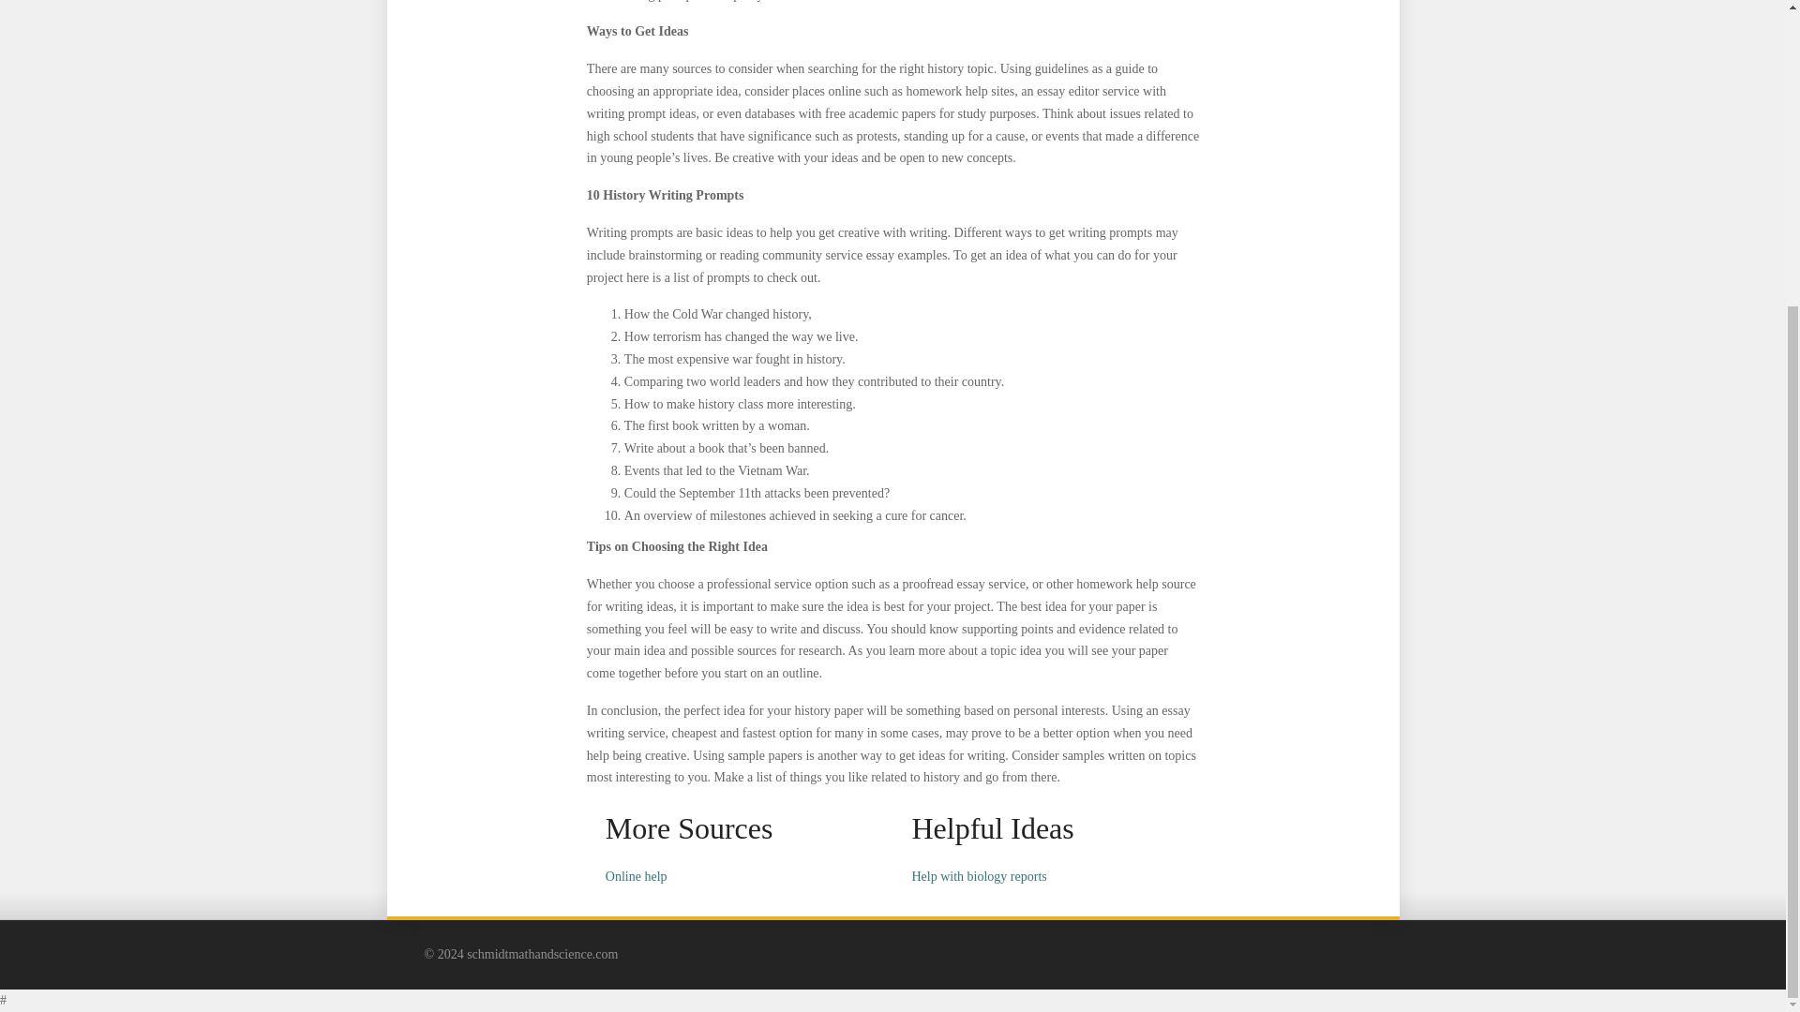  Describe the element at coordinates (978, 875) in the screenshot. I see `Help with biology reports` at that location.